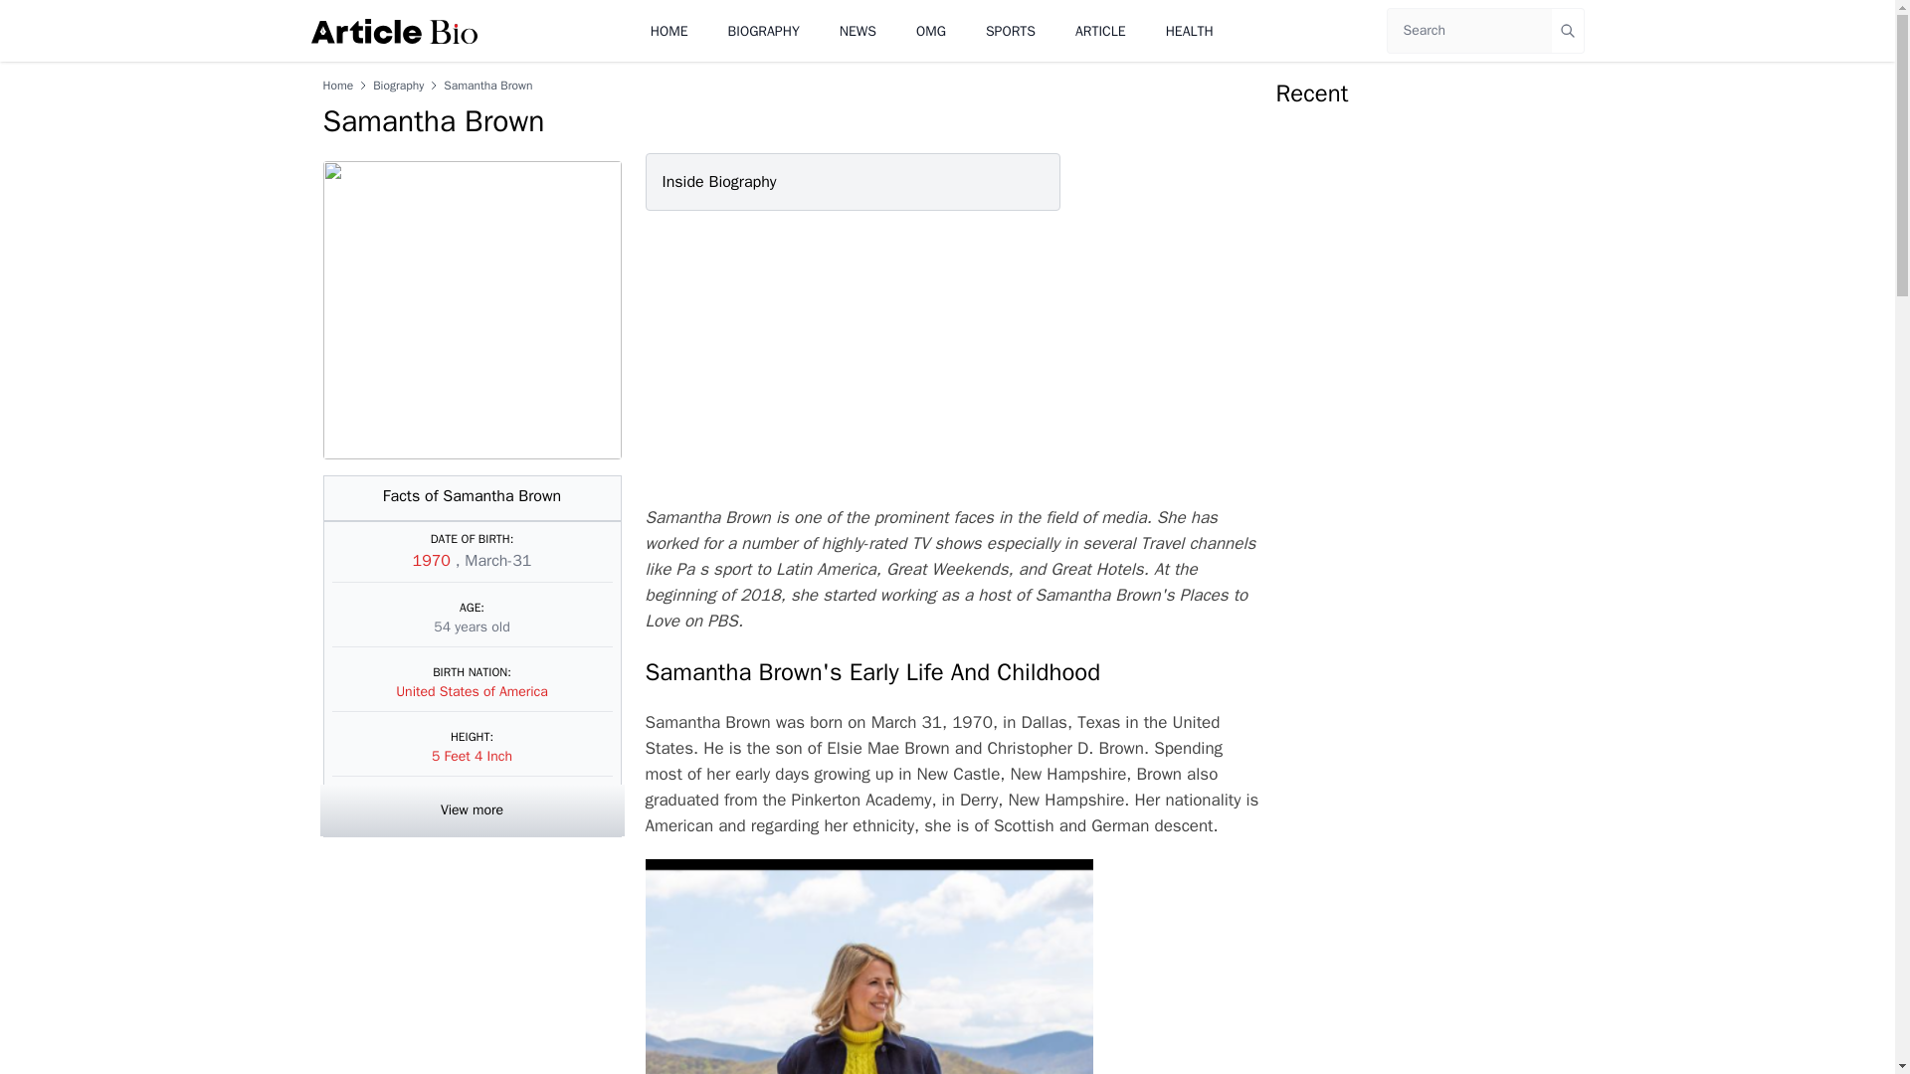 Image resolution: width=1910 pixels, height=1074 pixels. What do you see at coordinates (947, 358) in the screenshot?
I see `Advertisement` at bounding box center [947, 358].